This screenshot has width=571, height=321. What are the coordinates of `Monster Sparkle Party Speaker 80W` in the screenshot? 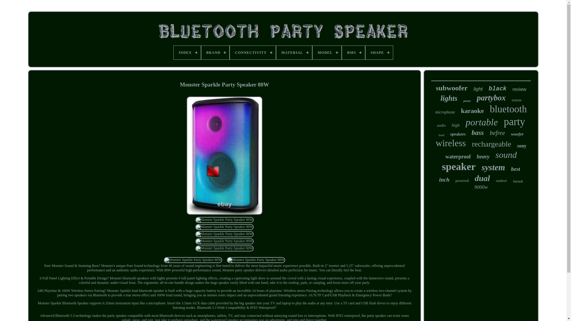 It's located at (256, 260).